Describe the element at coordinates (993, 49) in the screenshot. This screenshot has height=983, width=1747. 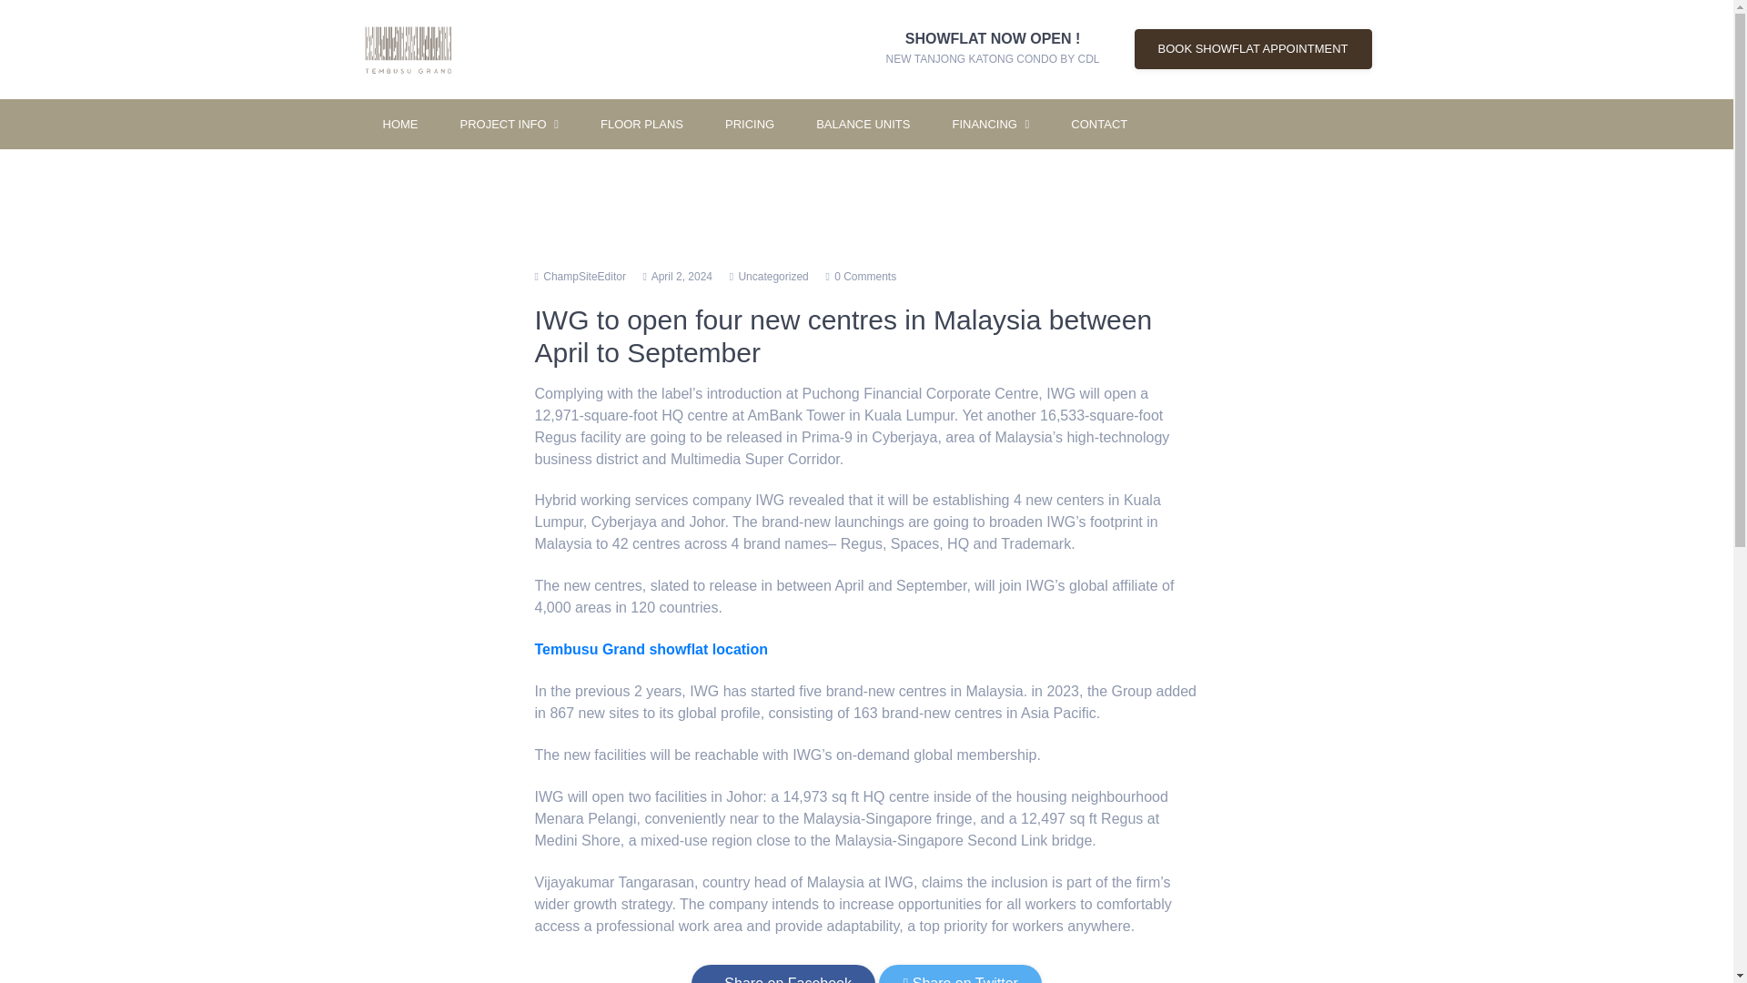
I see `Uncategorized` at that location.